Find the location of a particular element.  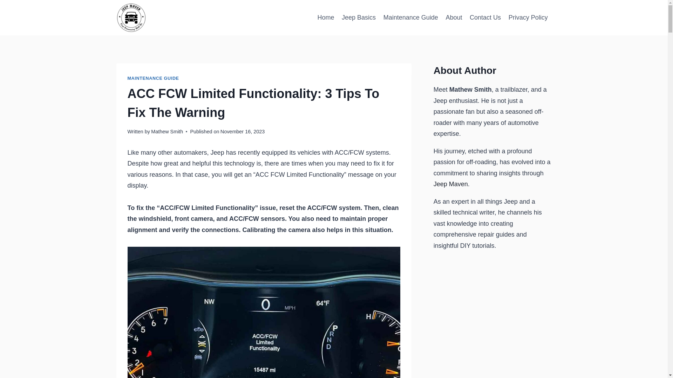

Contact Us is located at coordinates (485, 17).